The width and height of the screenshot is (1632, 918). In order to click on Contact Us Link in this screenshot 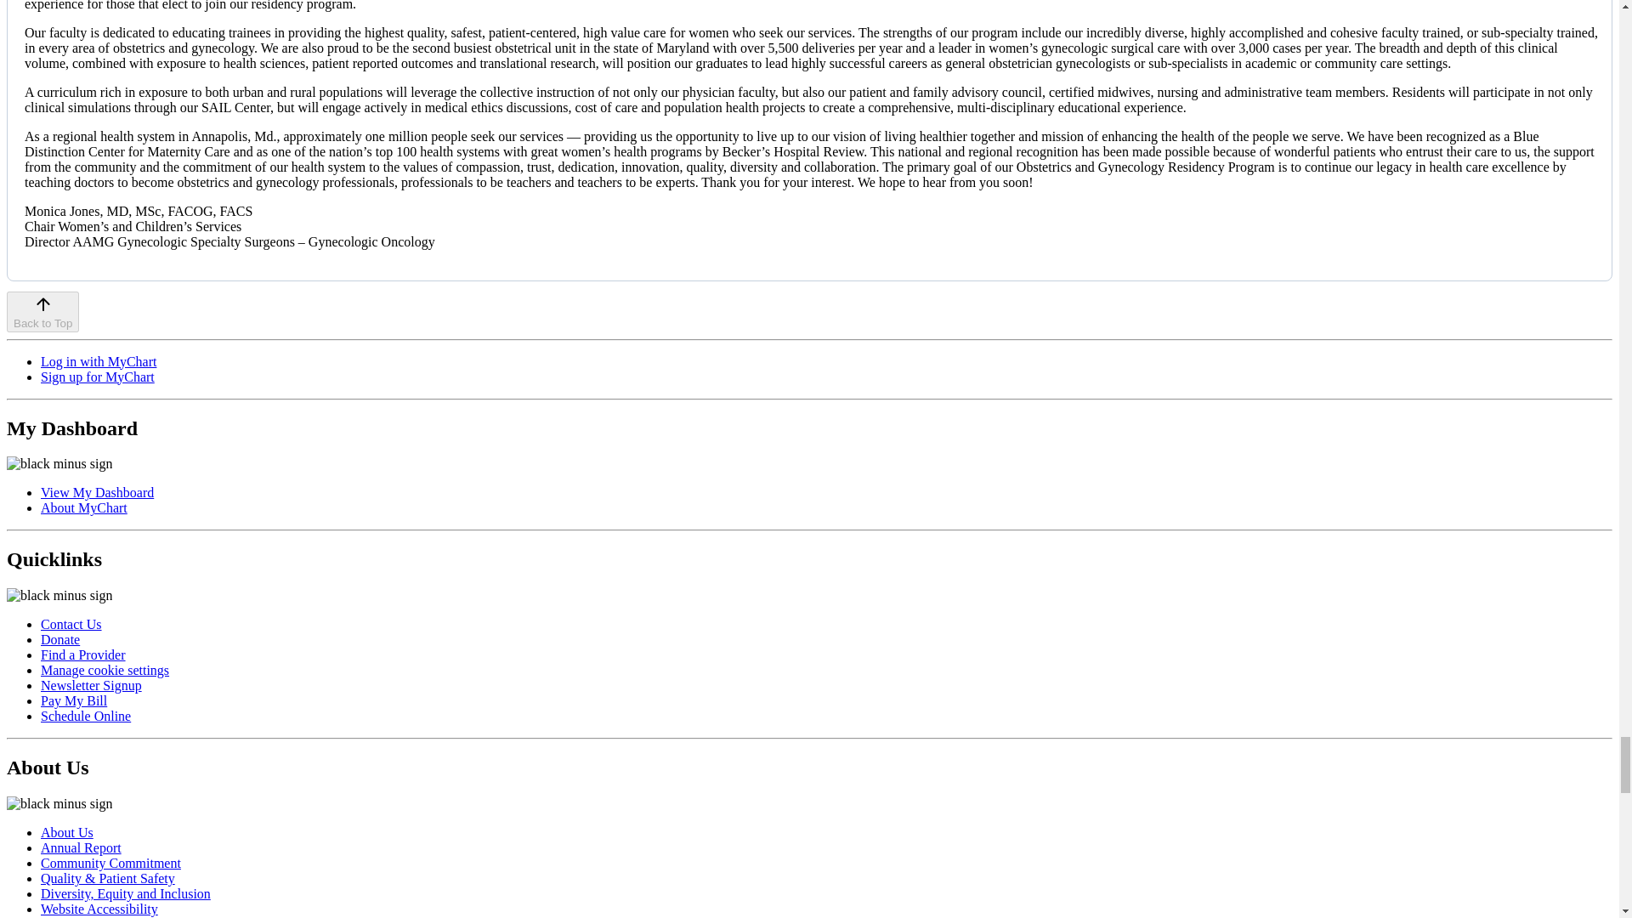, I will do `click(71, 624)`.